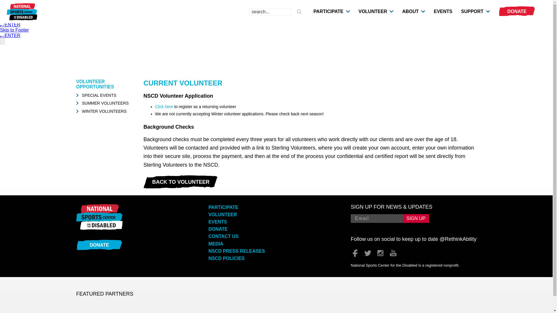  Describe the element at coordinates (472, 11) in the screenshot. I see `SUPPORT` at that location.